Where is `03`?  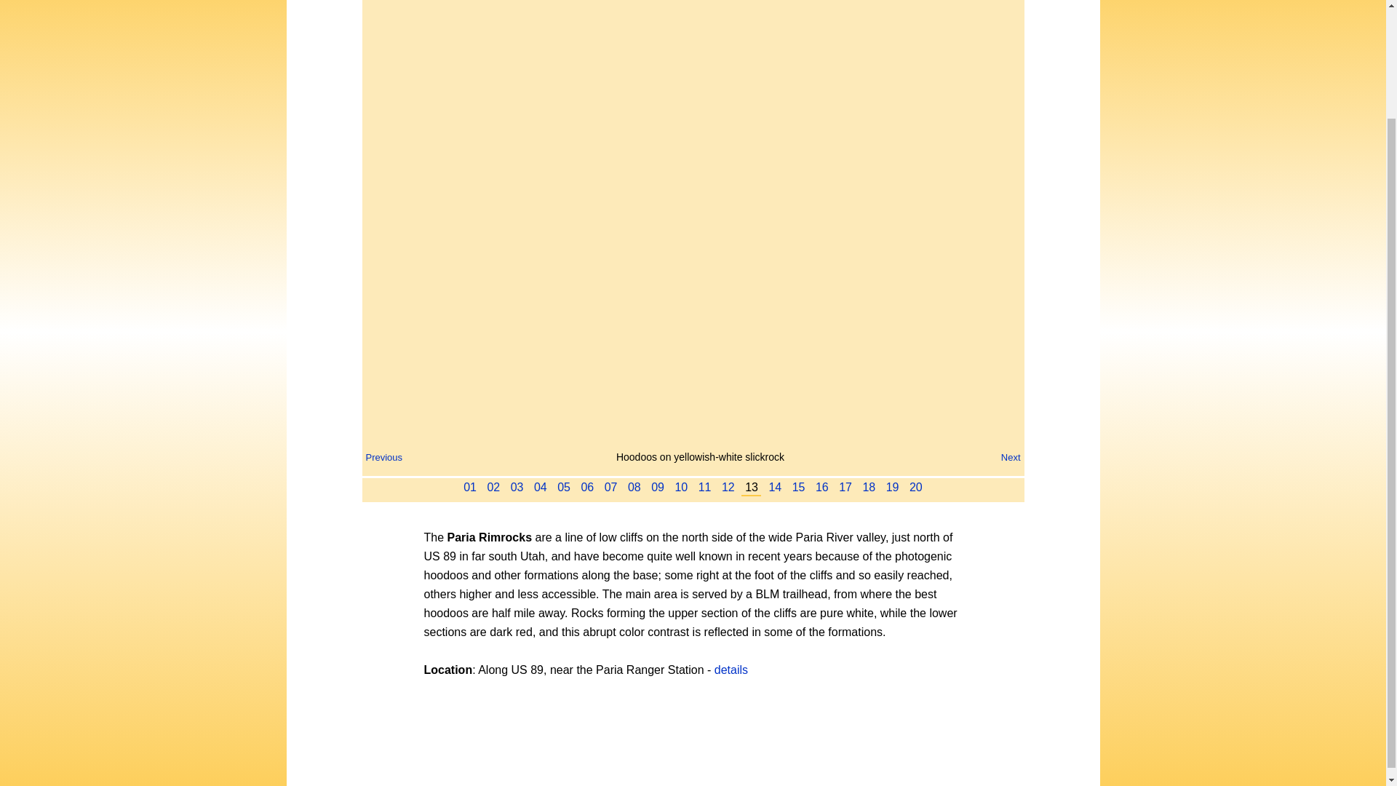 03 is located at coordinates (517, 487).